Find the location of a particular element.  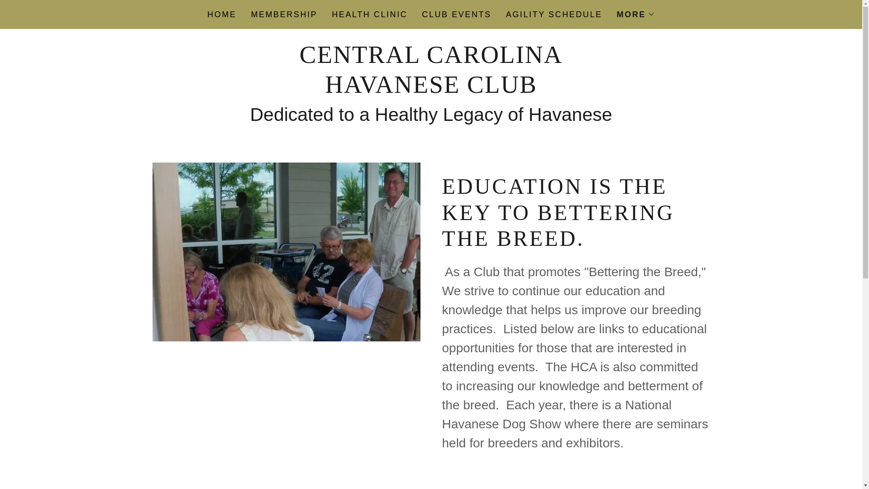

HEALTH CLINIC is located at coordinates (369, 14).